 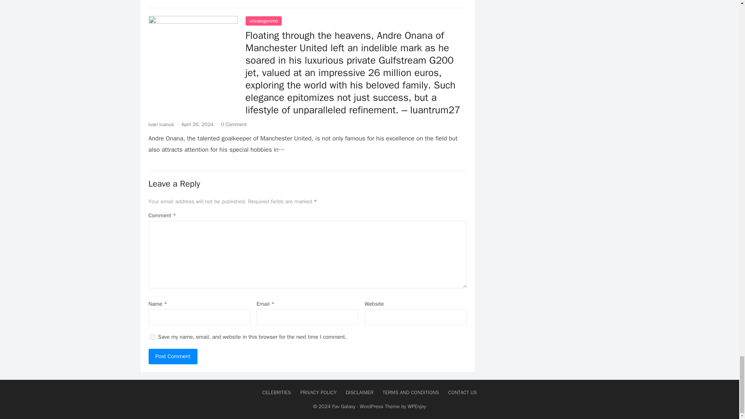 I want to click on Posts by luan luanus, so click(x=161, y=124).